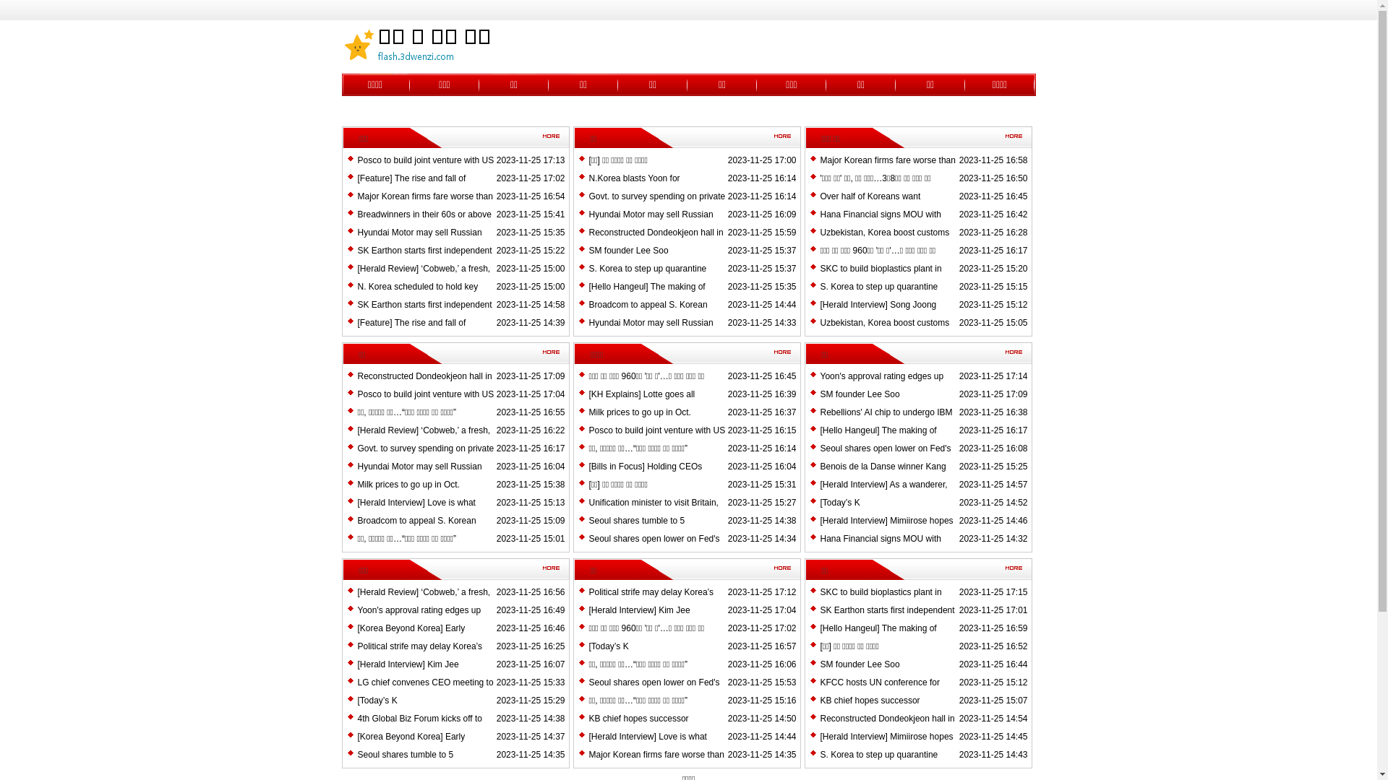 The image size is (1388, 780). I want to click on Breadwinners in their 60s or above double in 9 years, so click(424, 223).